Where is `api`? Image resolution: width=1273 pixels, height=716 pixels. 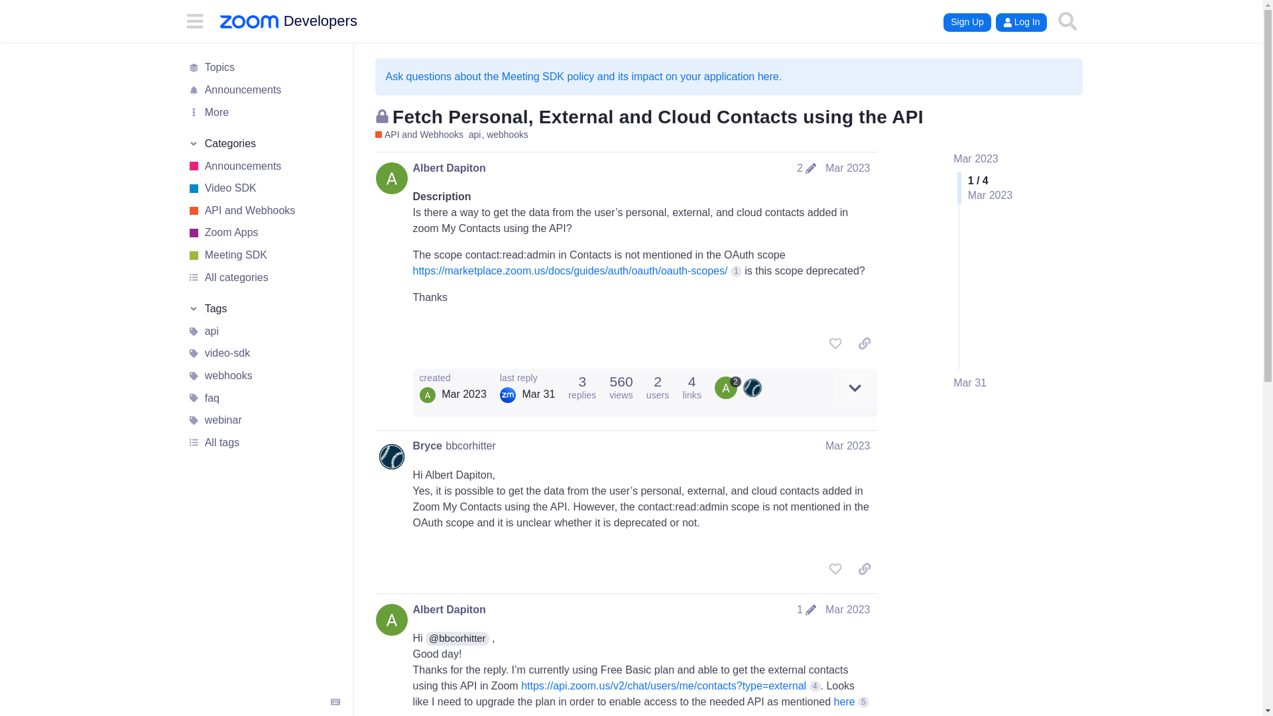 api is located at coordinates (477, 135).